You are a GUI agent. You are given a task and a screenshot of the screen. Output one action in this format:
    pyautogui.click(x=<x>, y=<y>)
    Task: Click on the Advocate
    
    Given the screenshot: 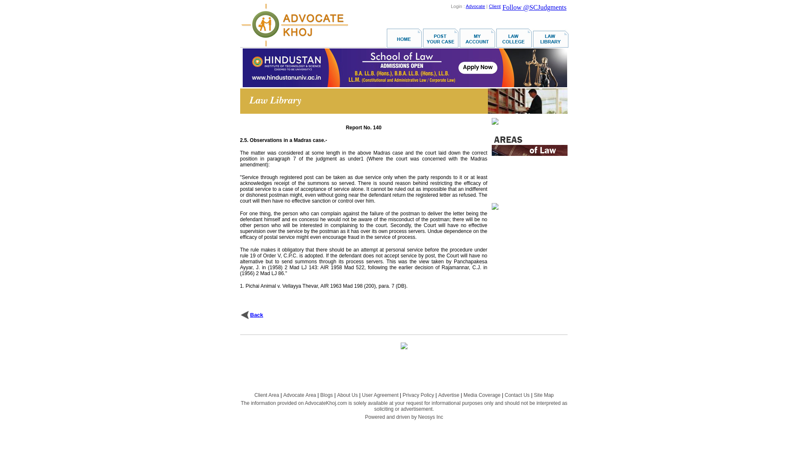 What is the action you would take?
    pyautogui.click(x=475, y=6)
    